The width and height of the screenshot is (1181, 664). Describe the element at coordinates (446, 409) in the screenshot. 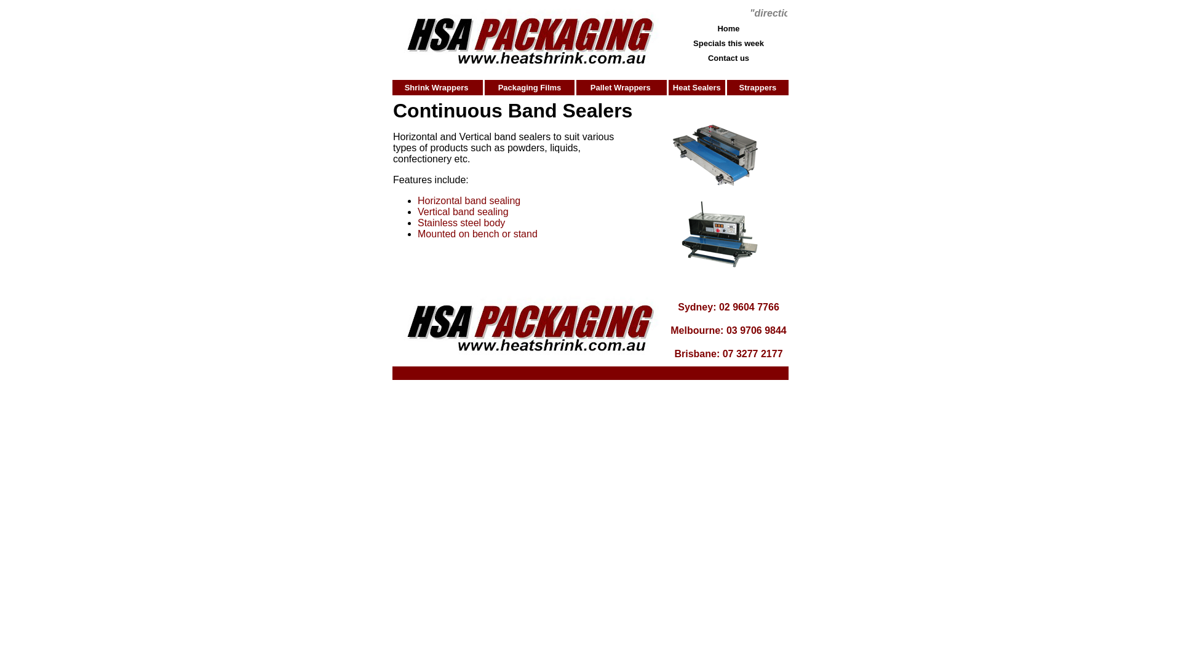

I see `sport blue 6s` at that location.